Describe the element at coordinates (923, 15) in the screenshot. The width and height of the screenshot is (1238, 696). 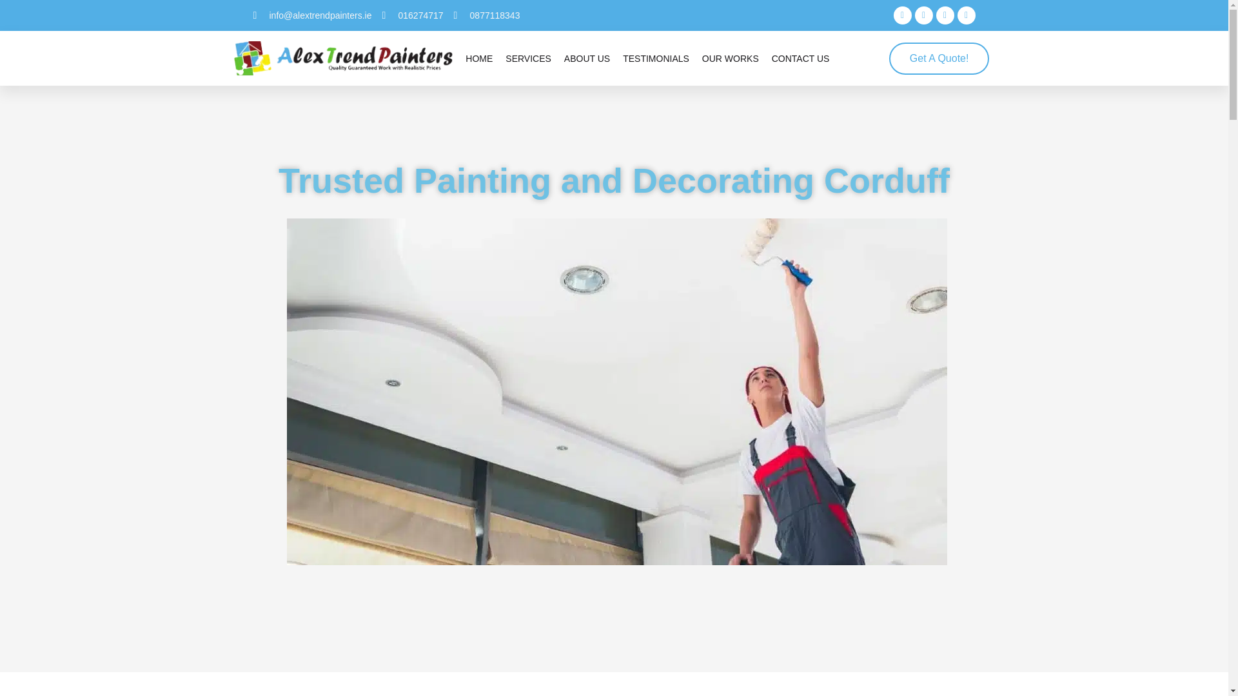
I see `Youtube` at that location.